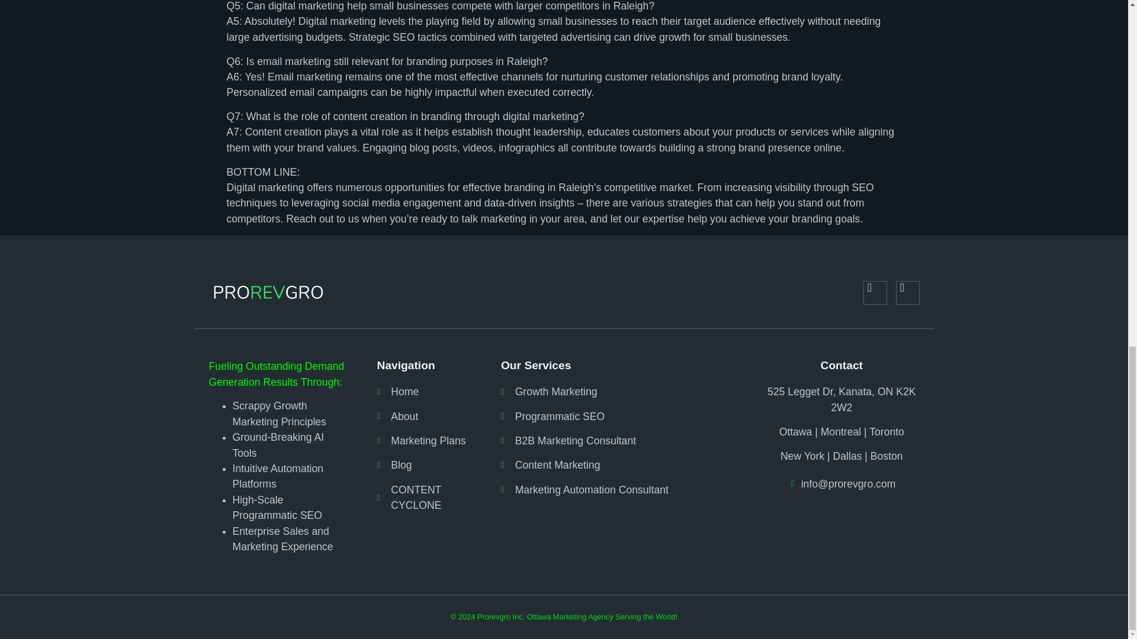  What do you see at coordinates (424, 392) in the screenshot?
I see `Home` at bounding box center [424, 392].